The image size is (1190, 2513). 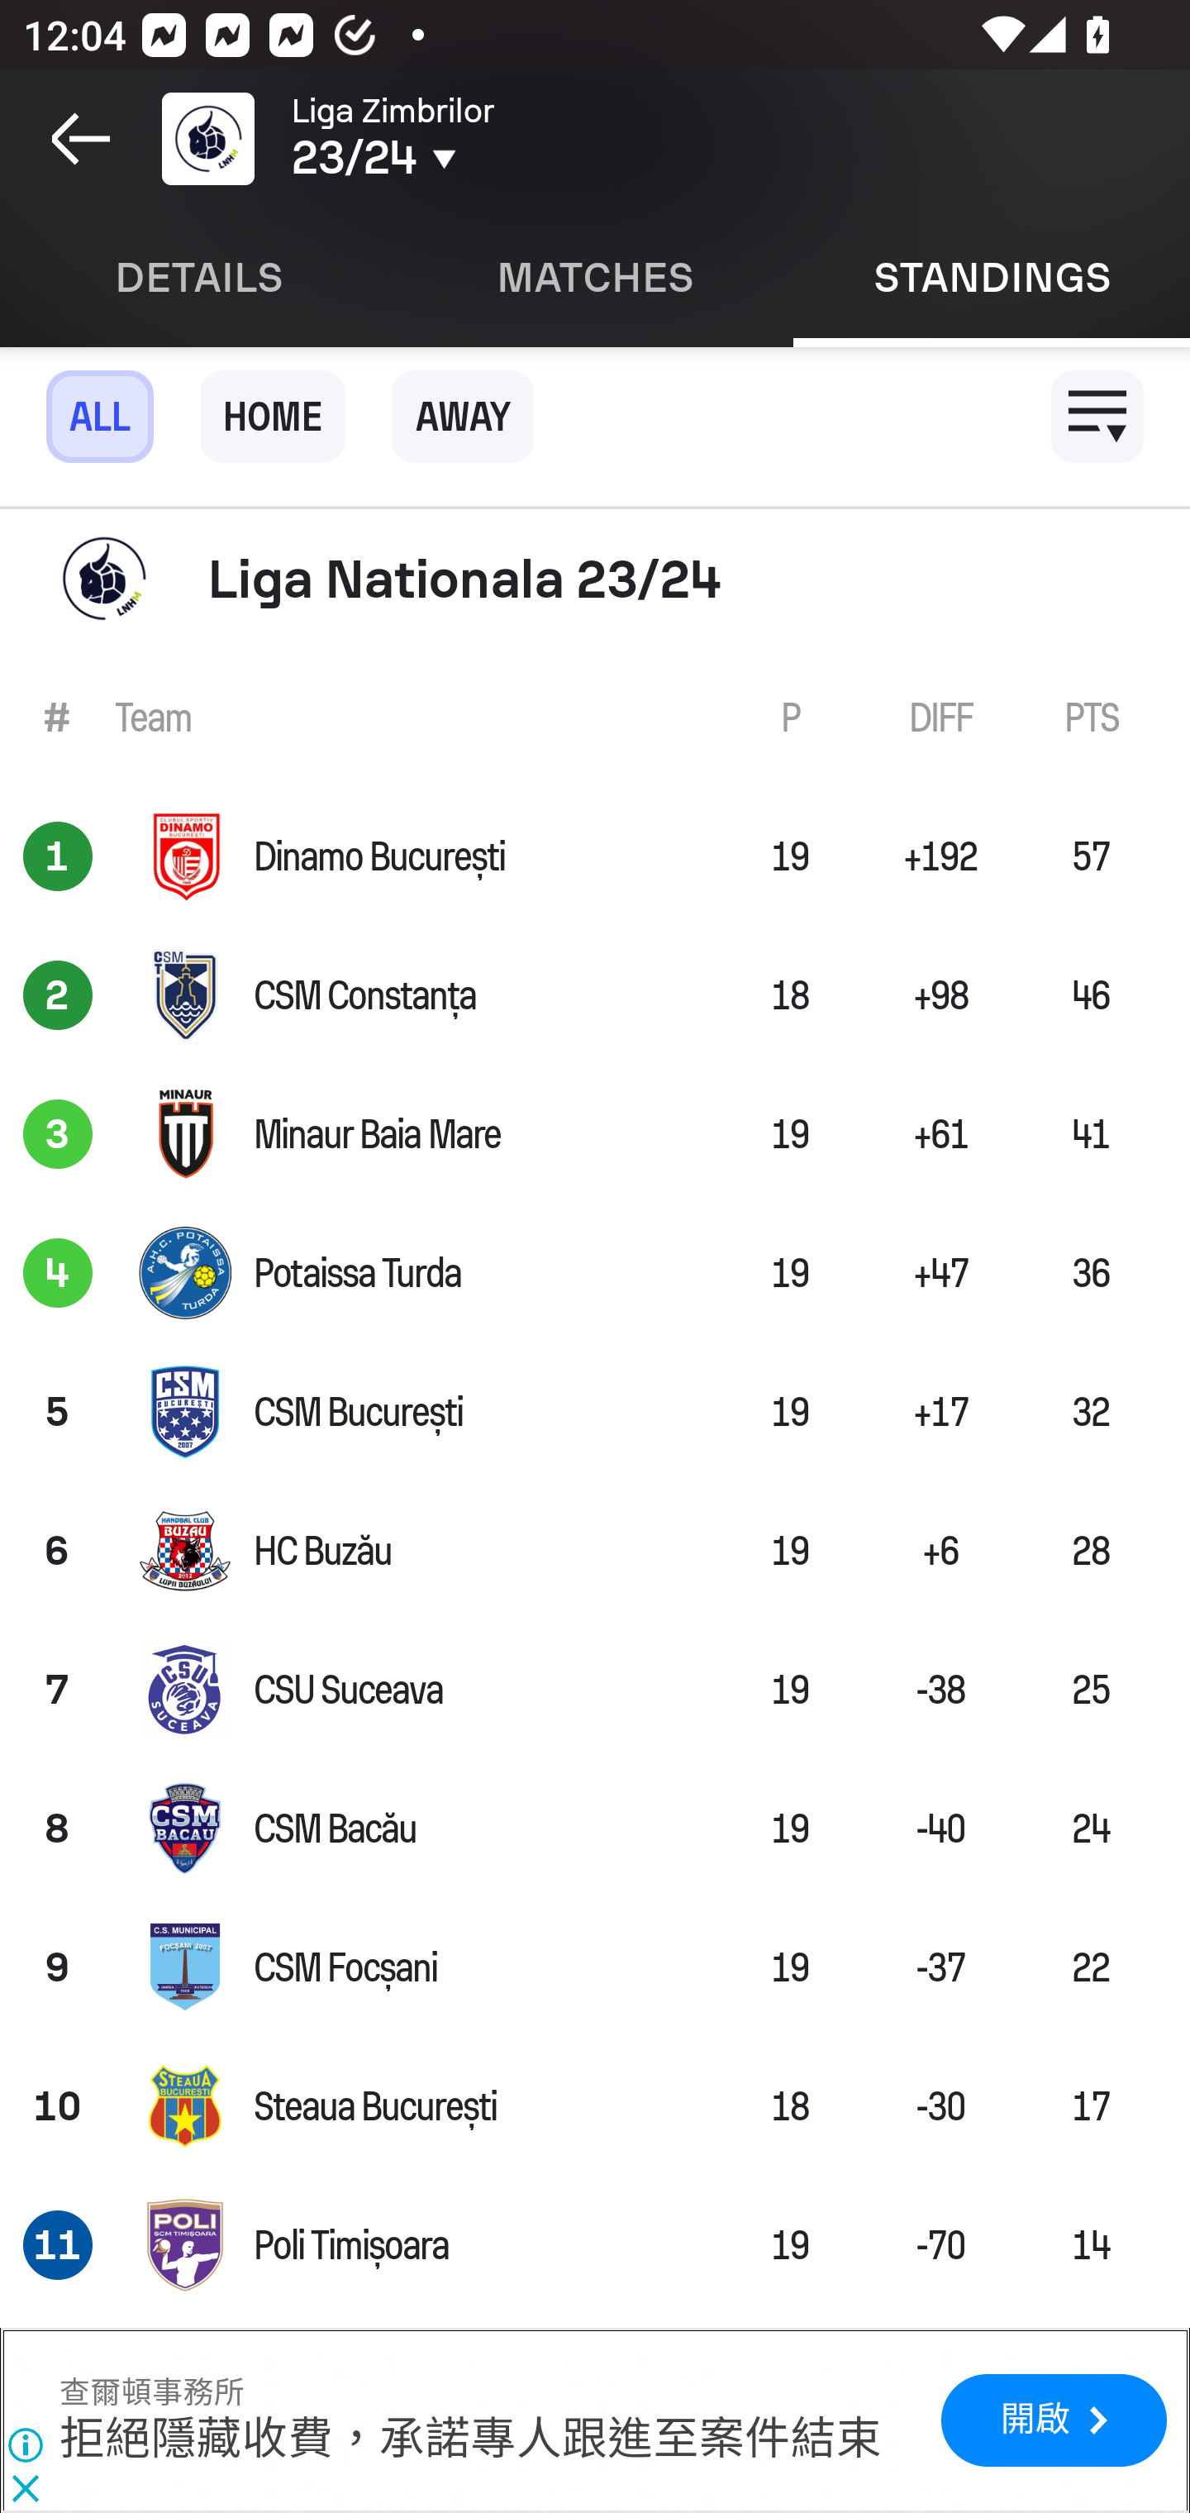 What do you see at coordinates (81, 139) in the screenshot?
I see `Navigate up` at bounding box center [81, 139].